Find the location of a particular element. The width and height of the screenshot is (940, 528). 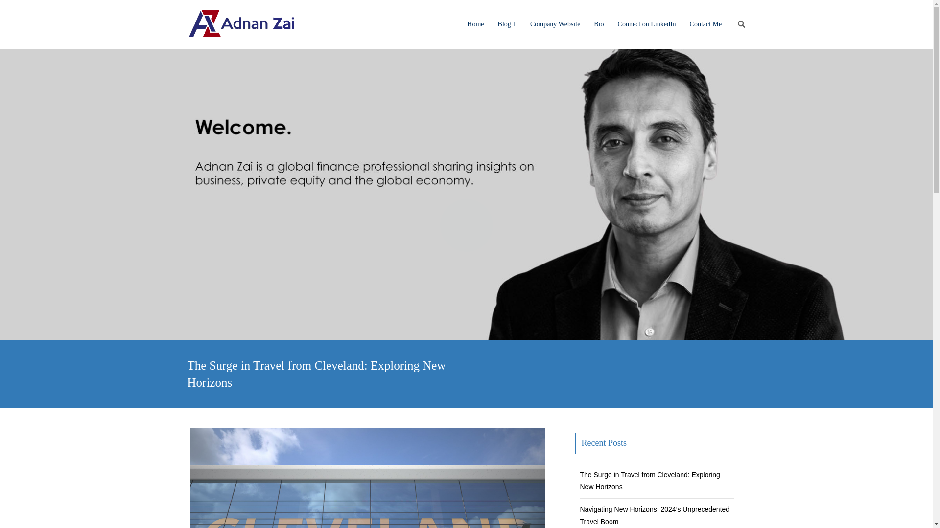

Contact Me is located at coordinates (706, 24).